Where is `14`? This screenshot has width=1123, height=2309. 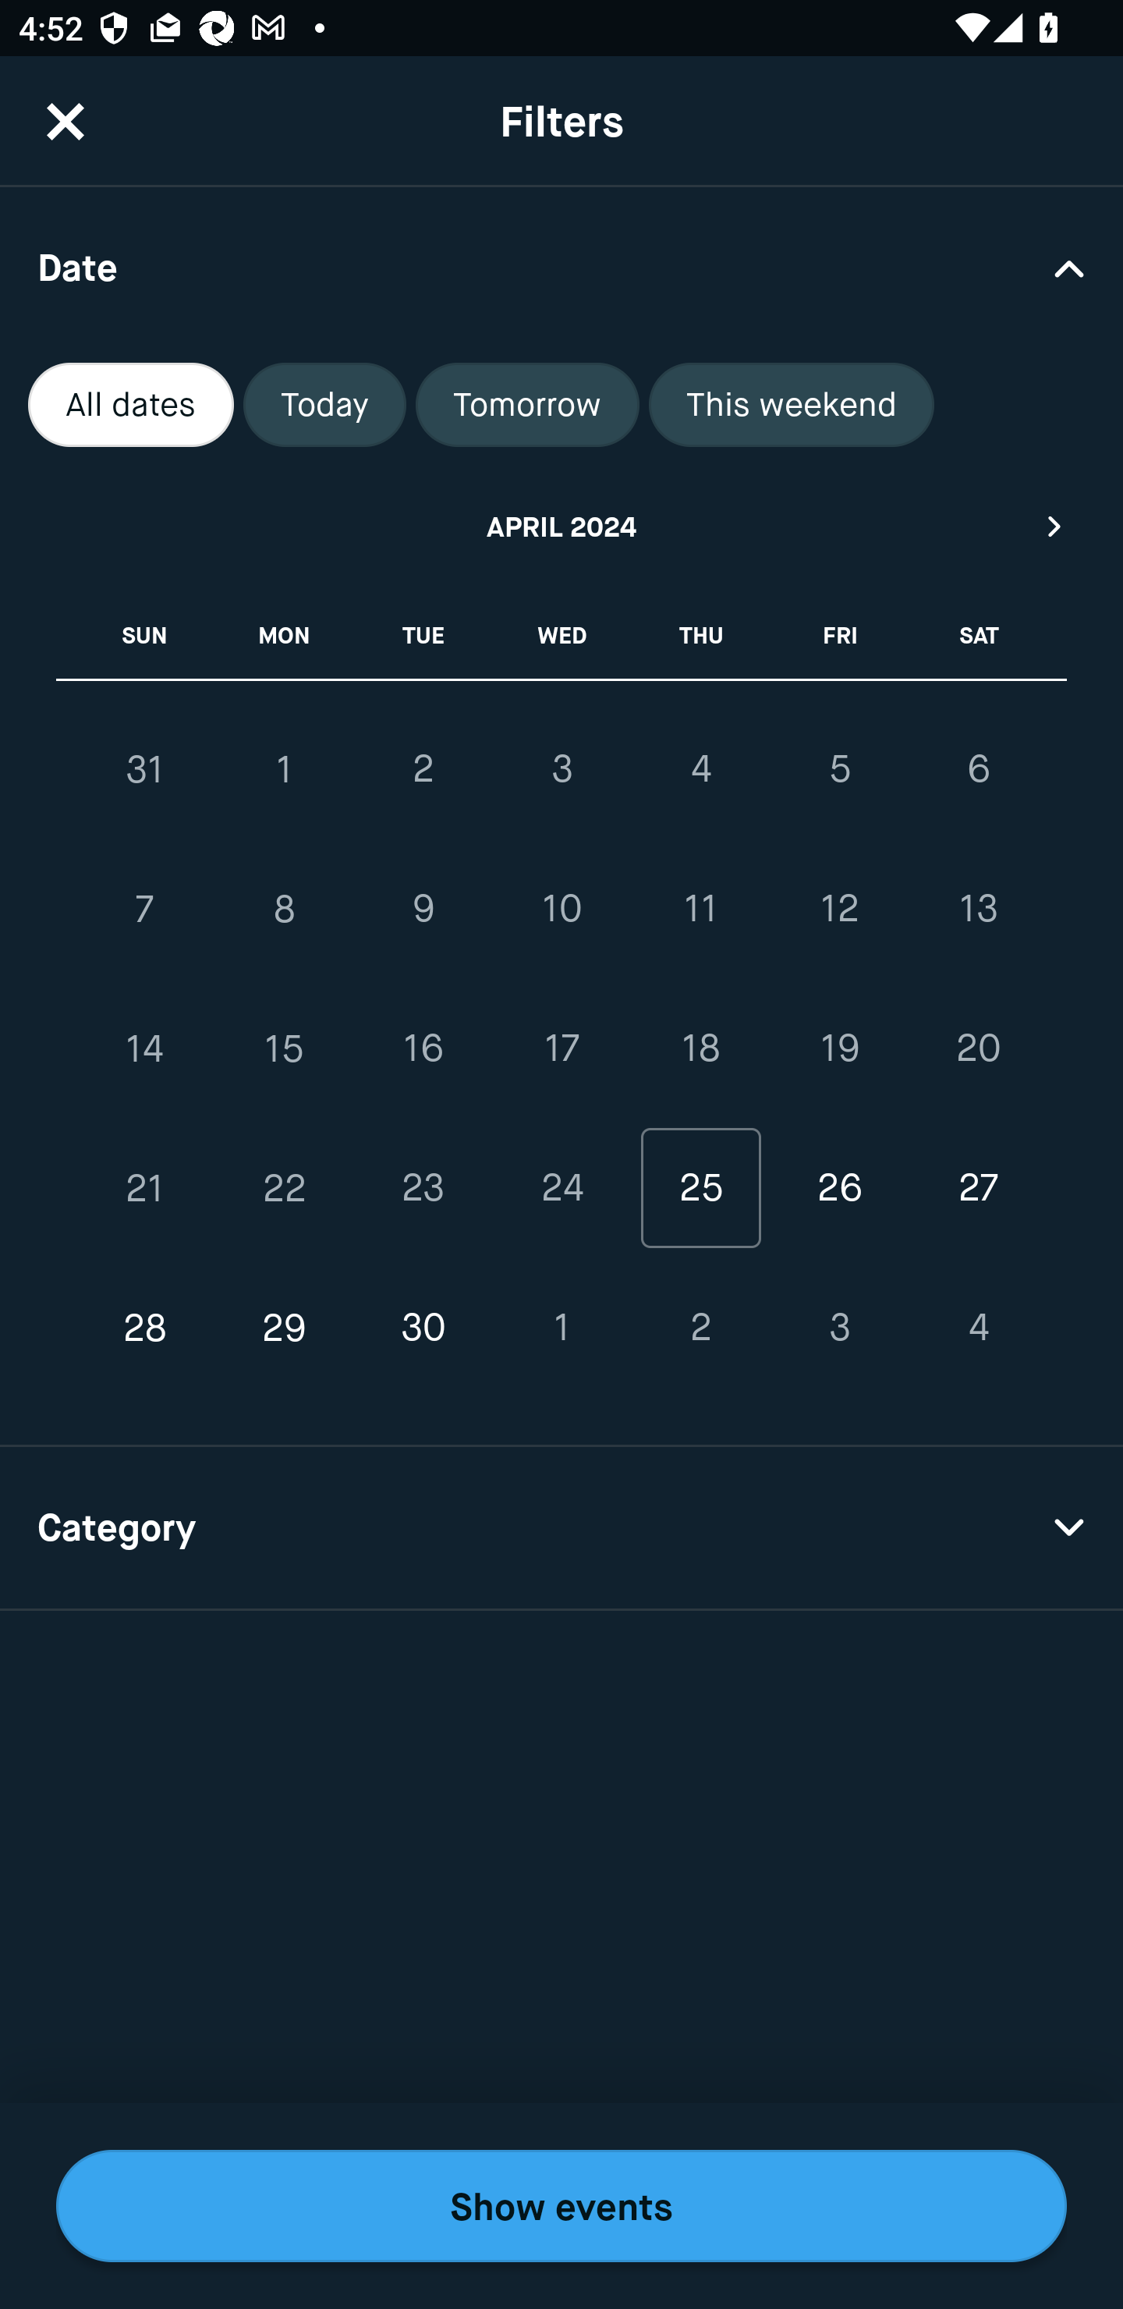
14 is located at coordinates (145, 1048).